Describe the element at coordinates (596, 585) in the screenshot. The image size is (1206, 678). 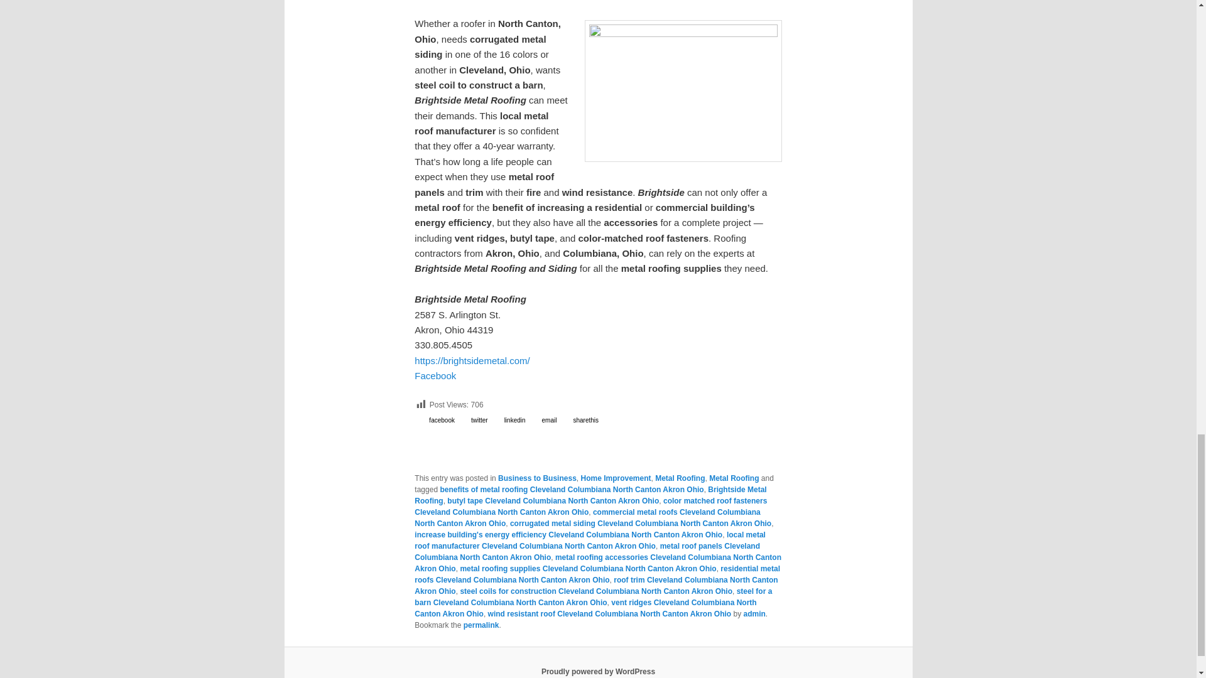
I see `roof trim Cleveland Columbiana North Canton Akron Ohio` at that location.